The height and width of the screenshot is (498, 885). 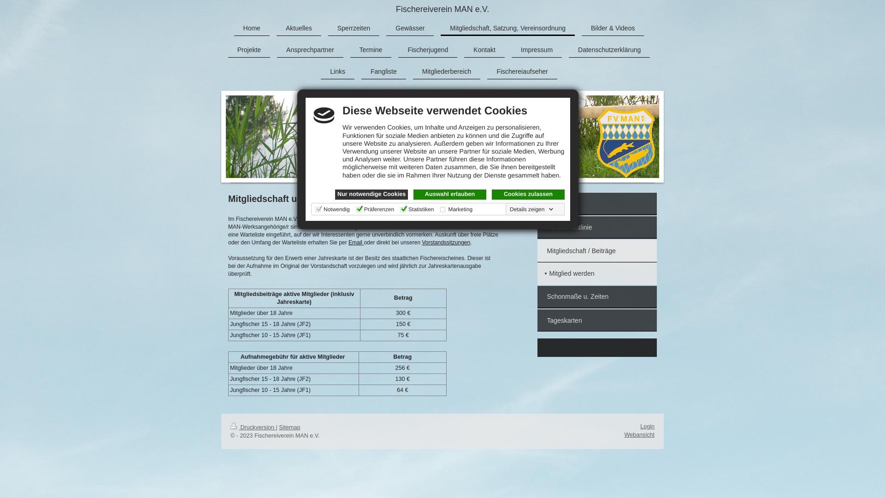 I want to click on Bilder & Videos, so click(x=613, y=28).